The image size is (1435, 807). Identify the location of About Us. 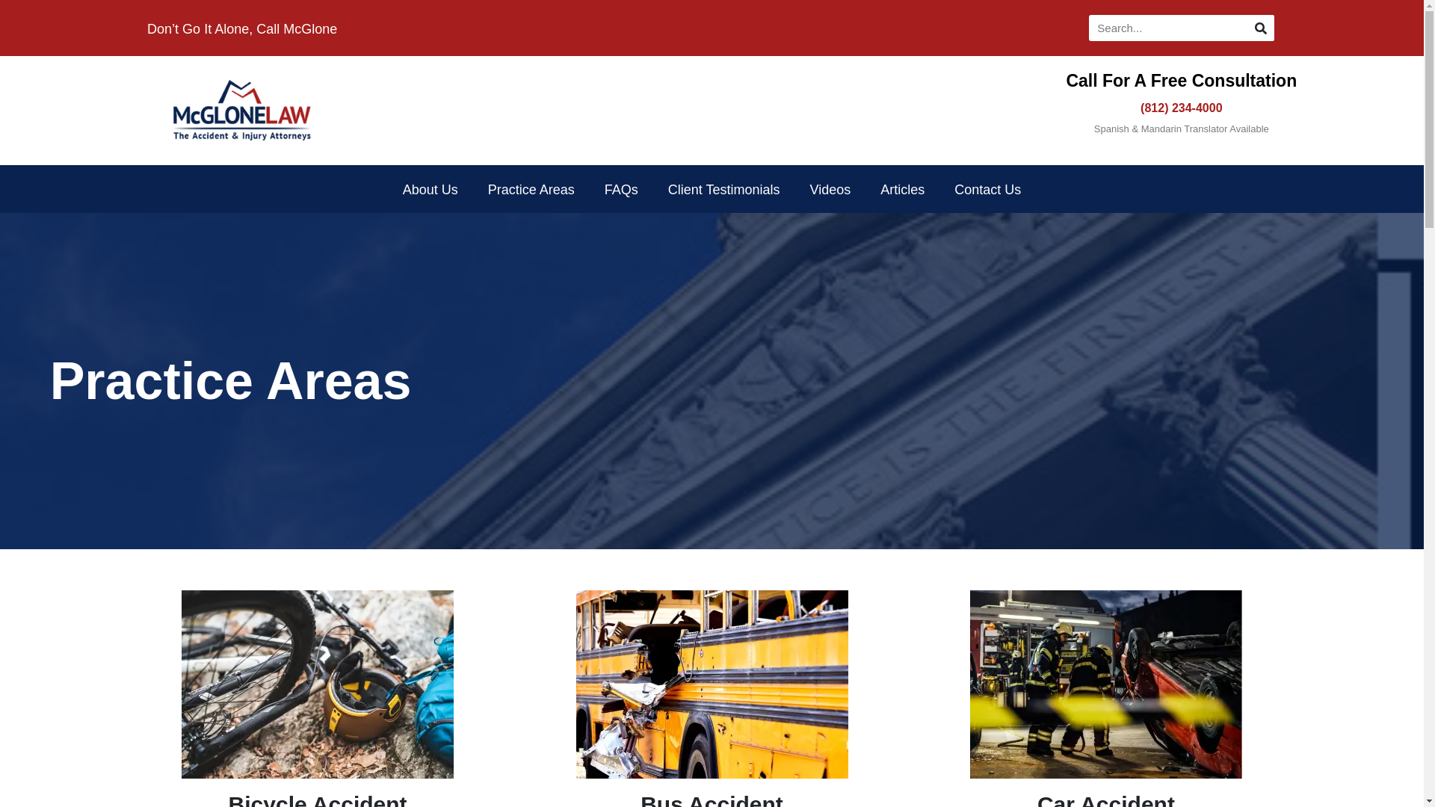
(430, 190).